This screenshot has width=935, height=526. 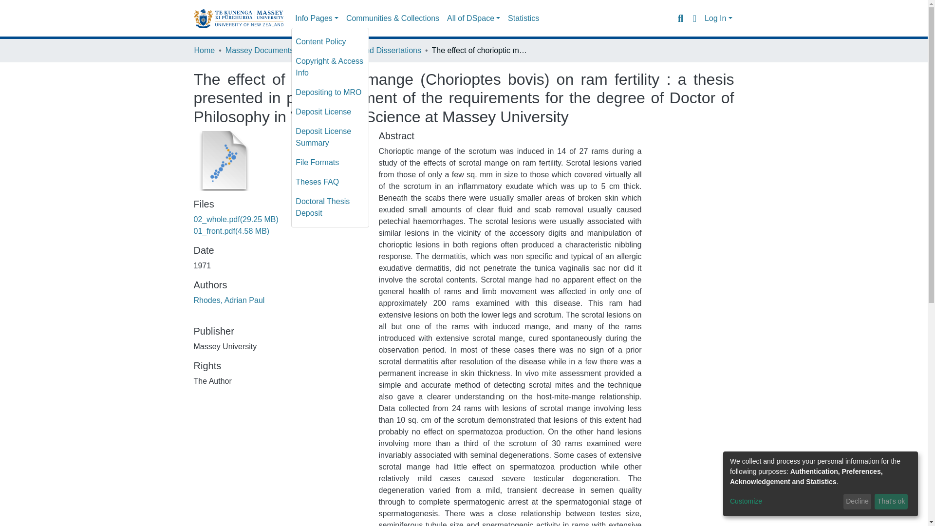 What do you see at coordinates (377, 50) in the screenshot?
I see `Theses and Dissertations` at bounding box center [377, 50].